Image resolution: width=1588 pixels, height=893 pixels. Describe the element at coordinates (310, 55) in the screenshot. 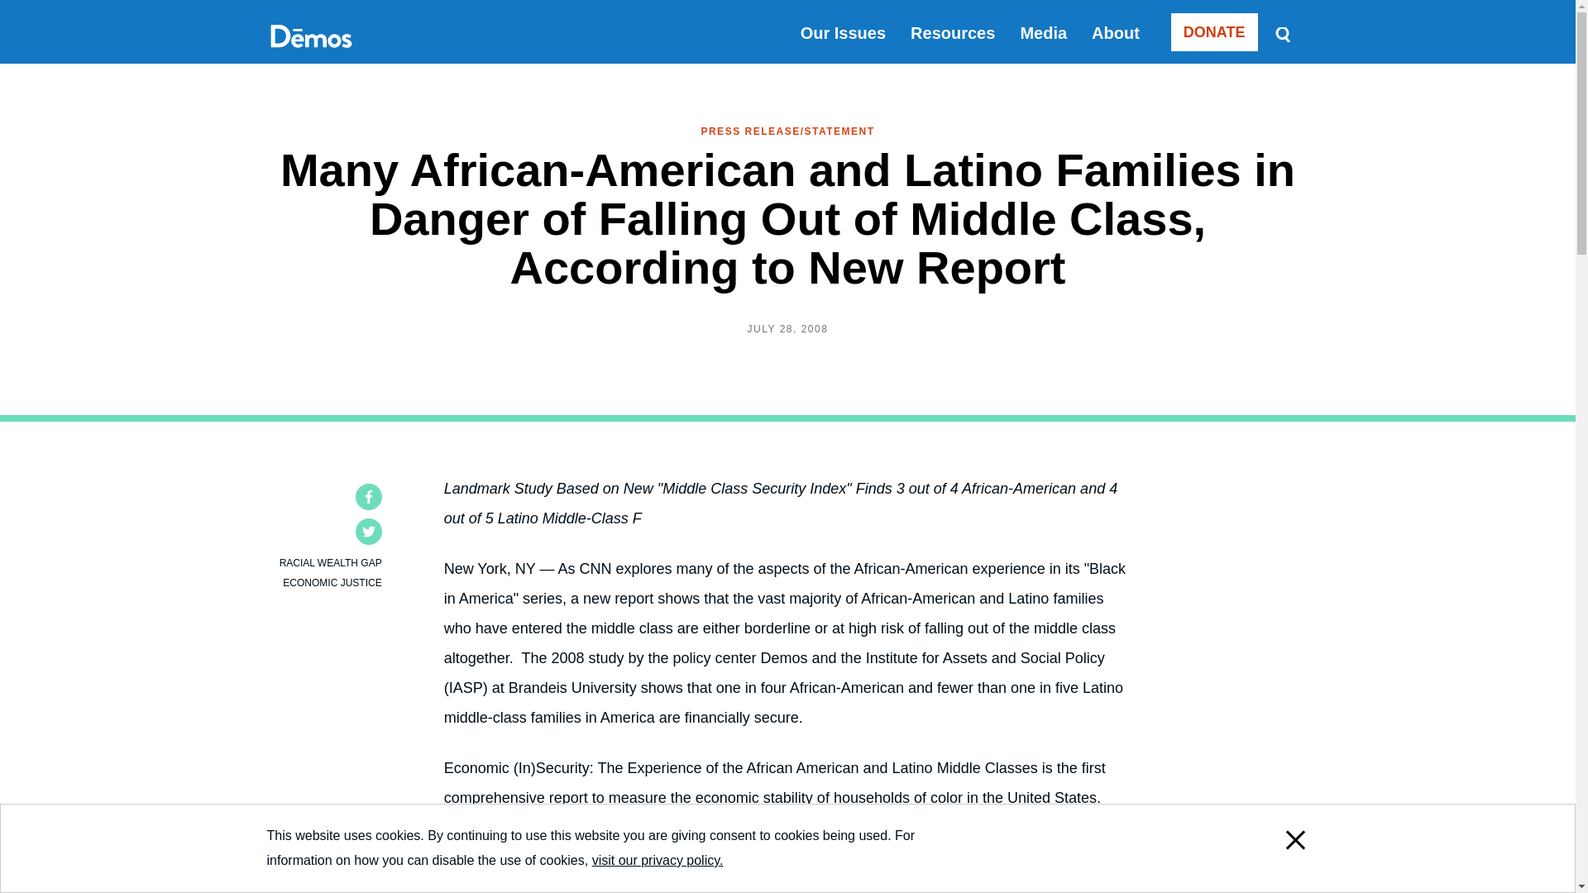

I see `Home` at that location.